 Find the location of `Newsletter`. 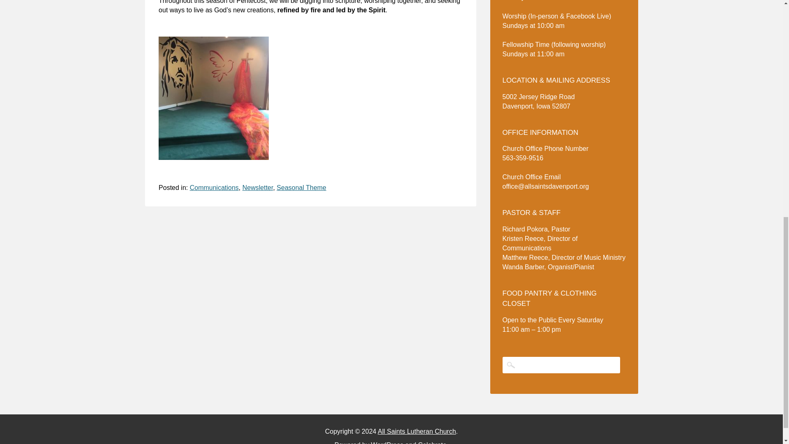

Newsletter is located at coordinates (257, 187).